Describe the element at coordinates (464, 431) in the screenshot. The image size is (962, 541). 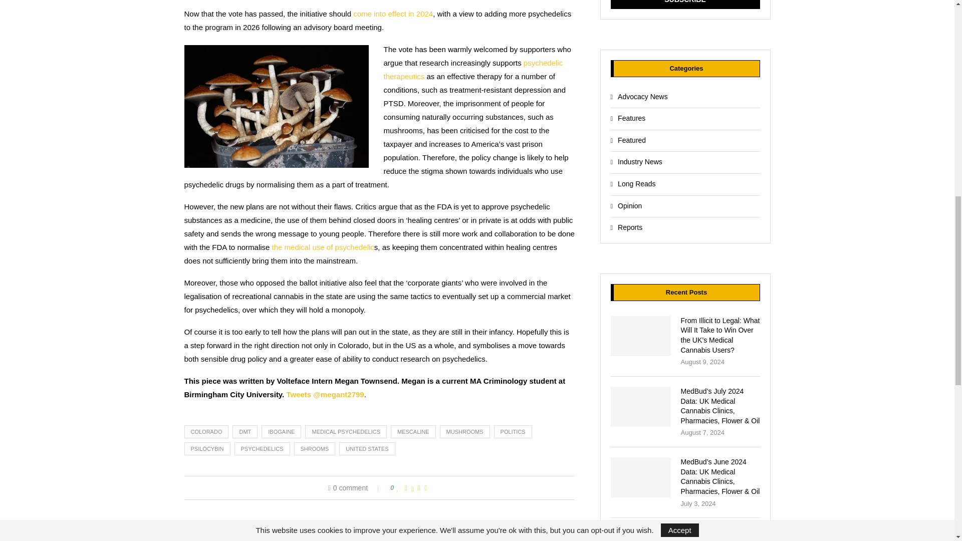
I see `MUSHROOMS` at that location.